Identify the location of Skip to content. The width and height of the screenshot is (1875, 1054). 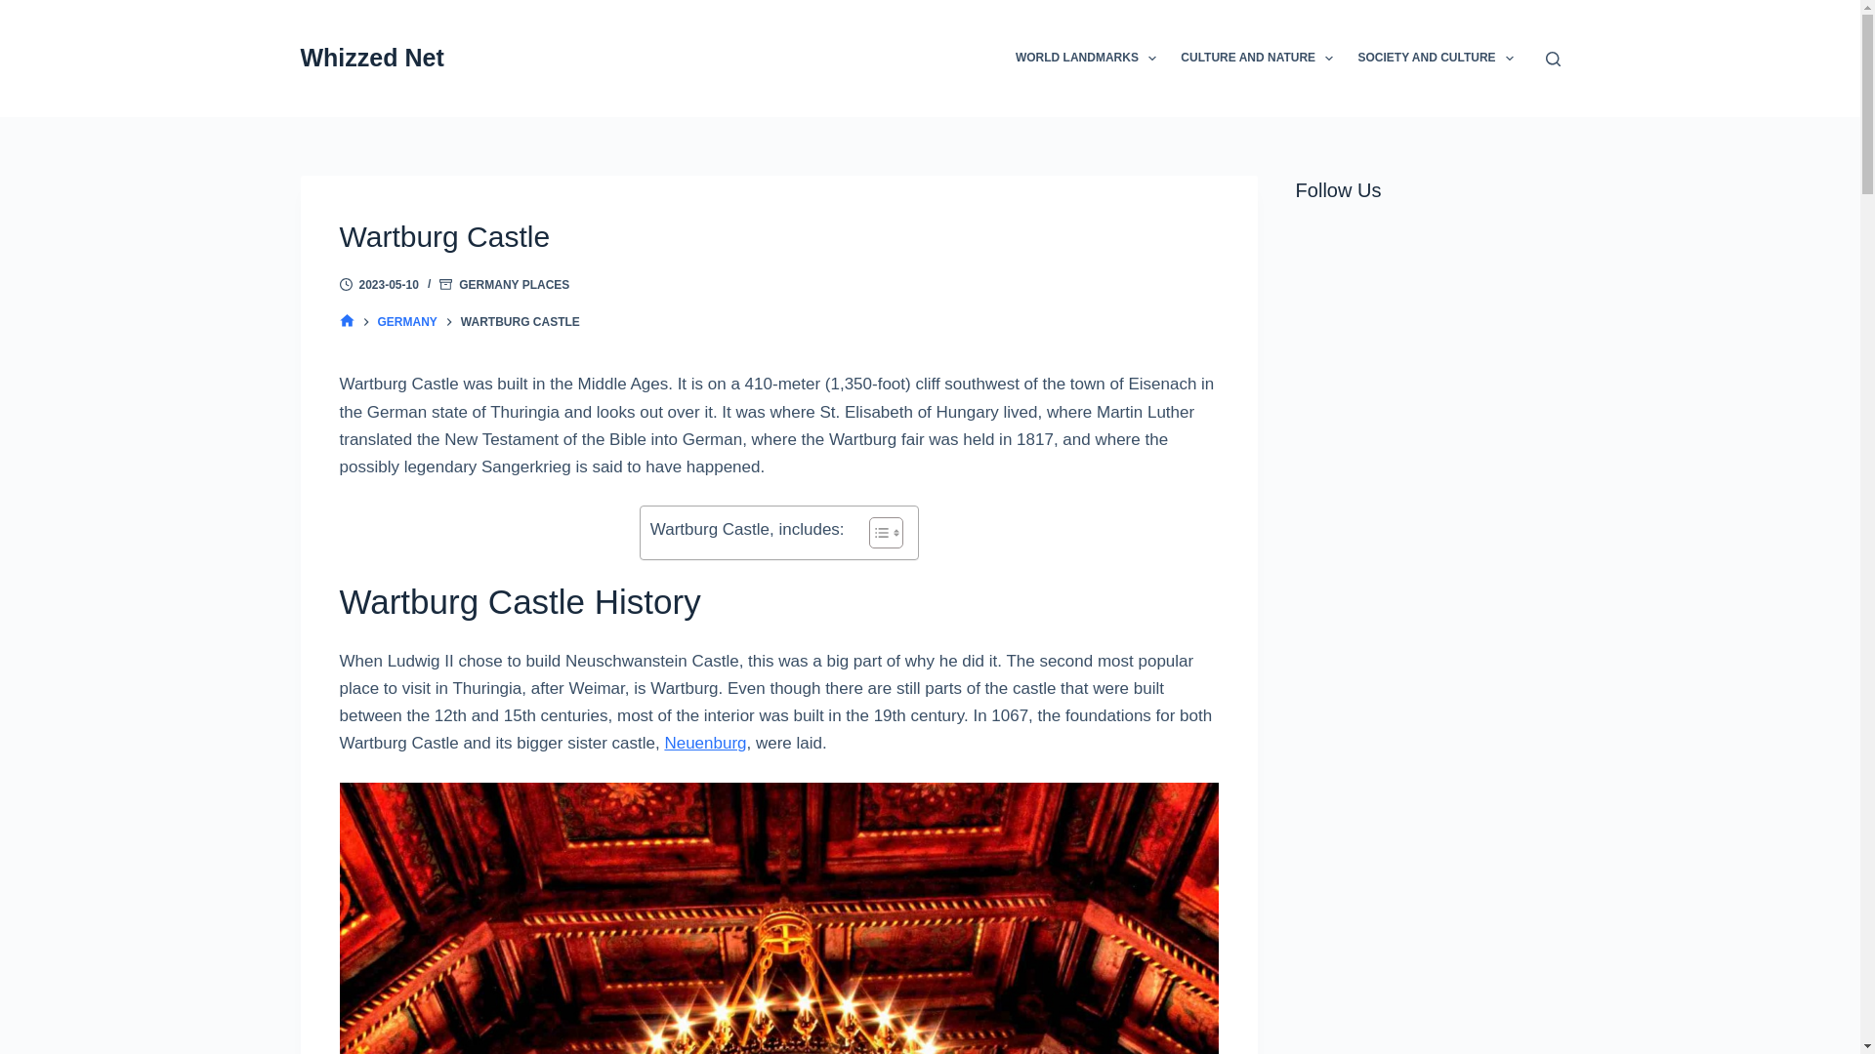
(20, 10).